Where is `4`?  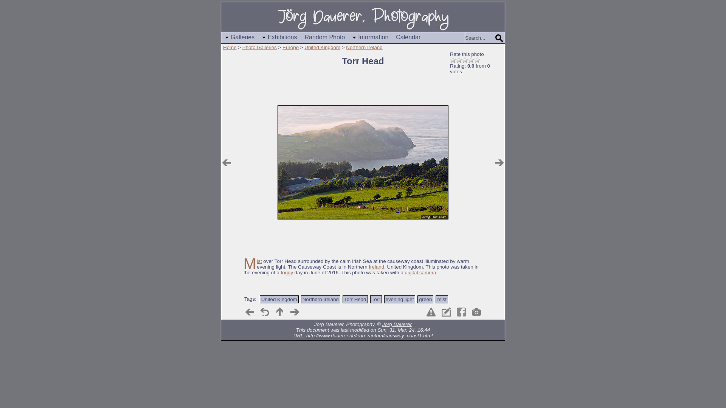 4 is located at coordinates (471, 60).